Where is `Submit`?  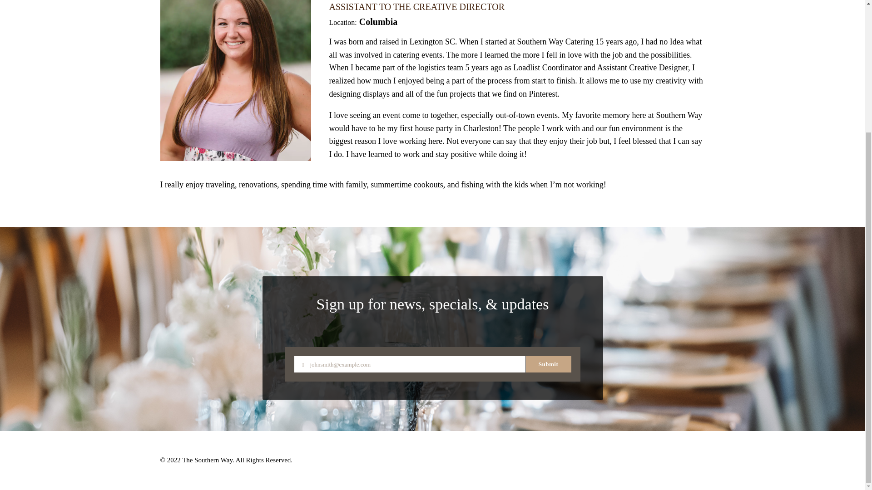 Submit is located at coordinates (548, 364).